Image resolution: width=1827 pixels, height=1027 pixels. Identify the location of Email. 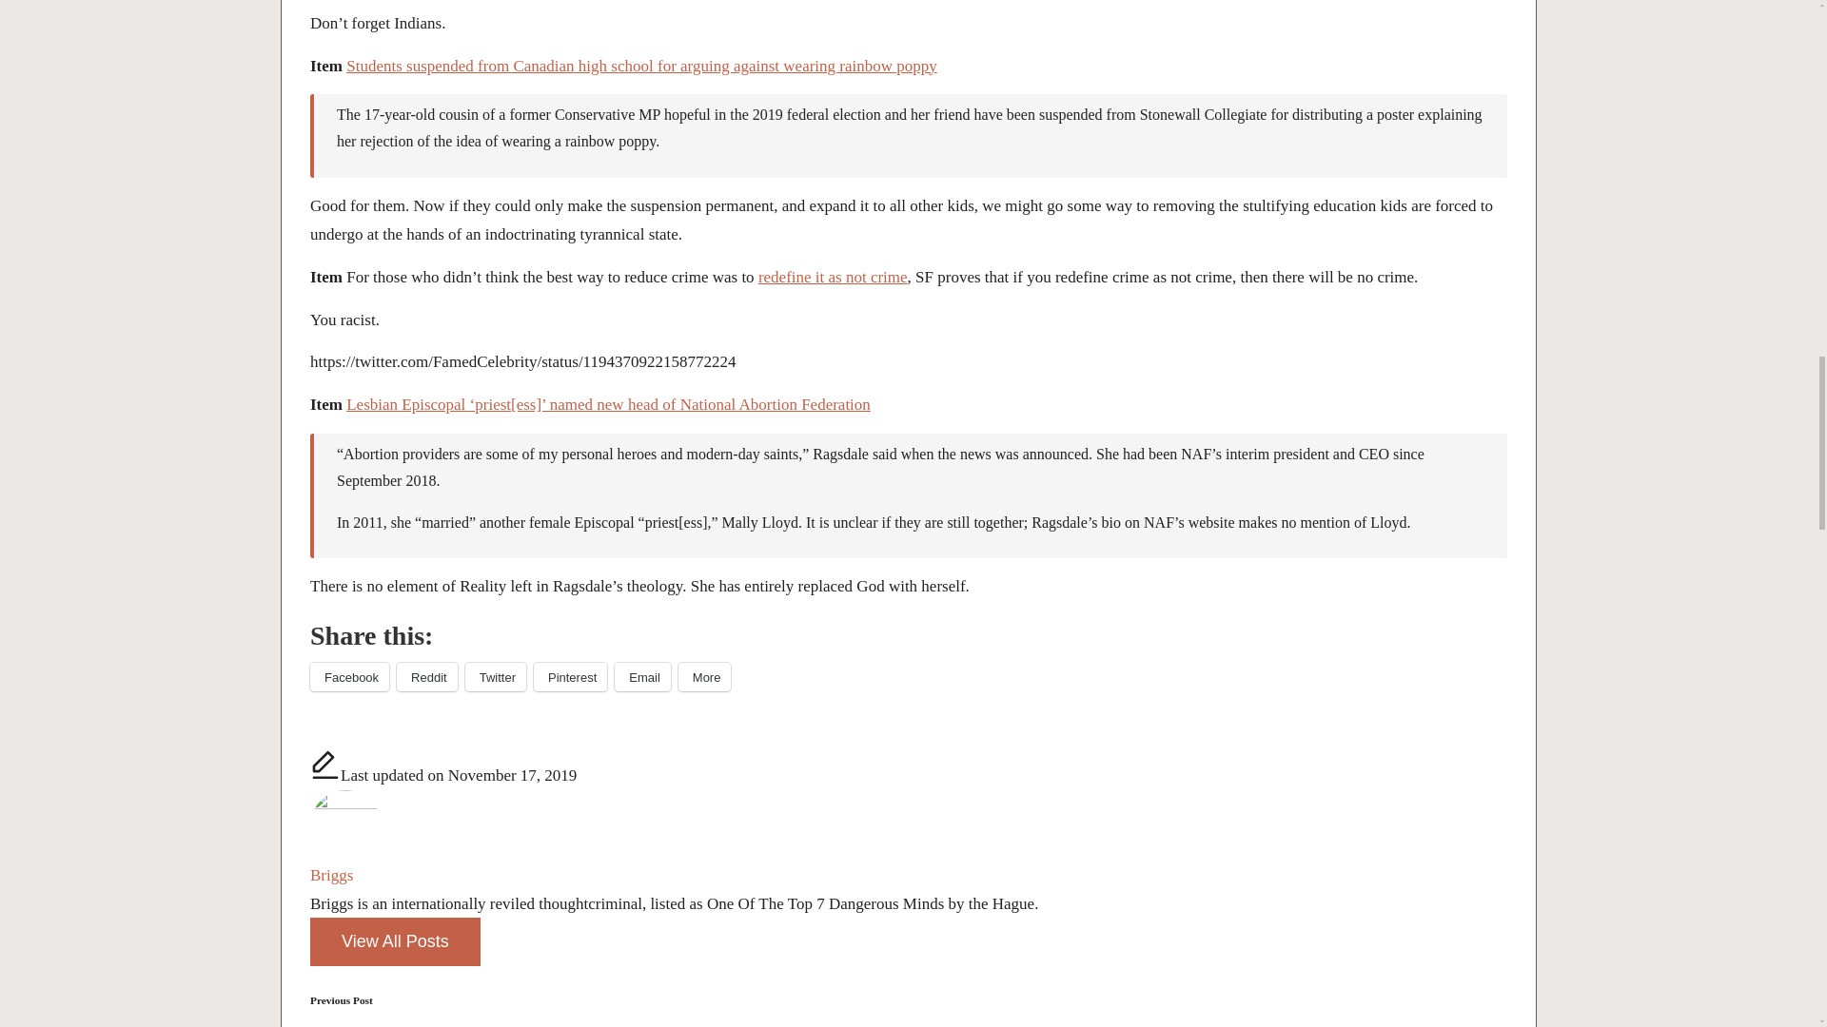
(641, 676).